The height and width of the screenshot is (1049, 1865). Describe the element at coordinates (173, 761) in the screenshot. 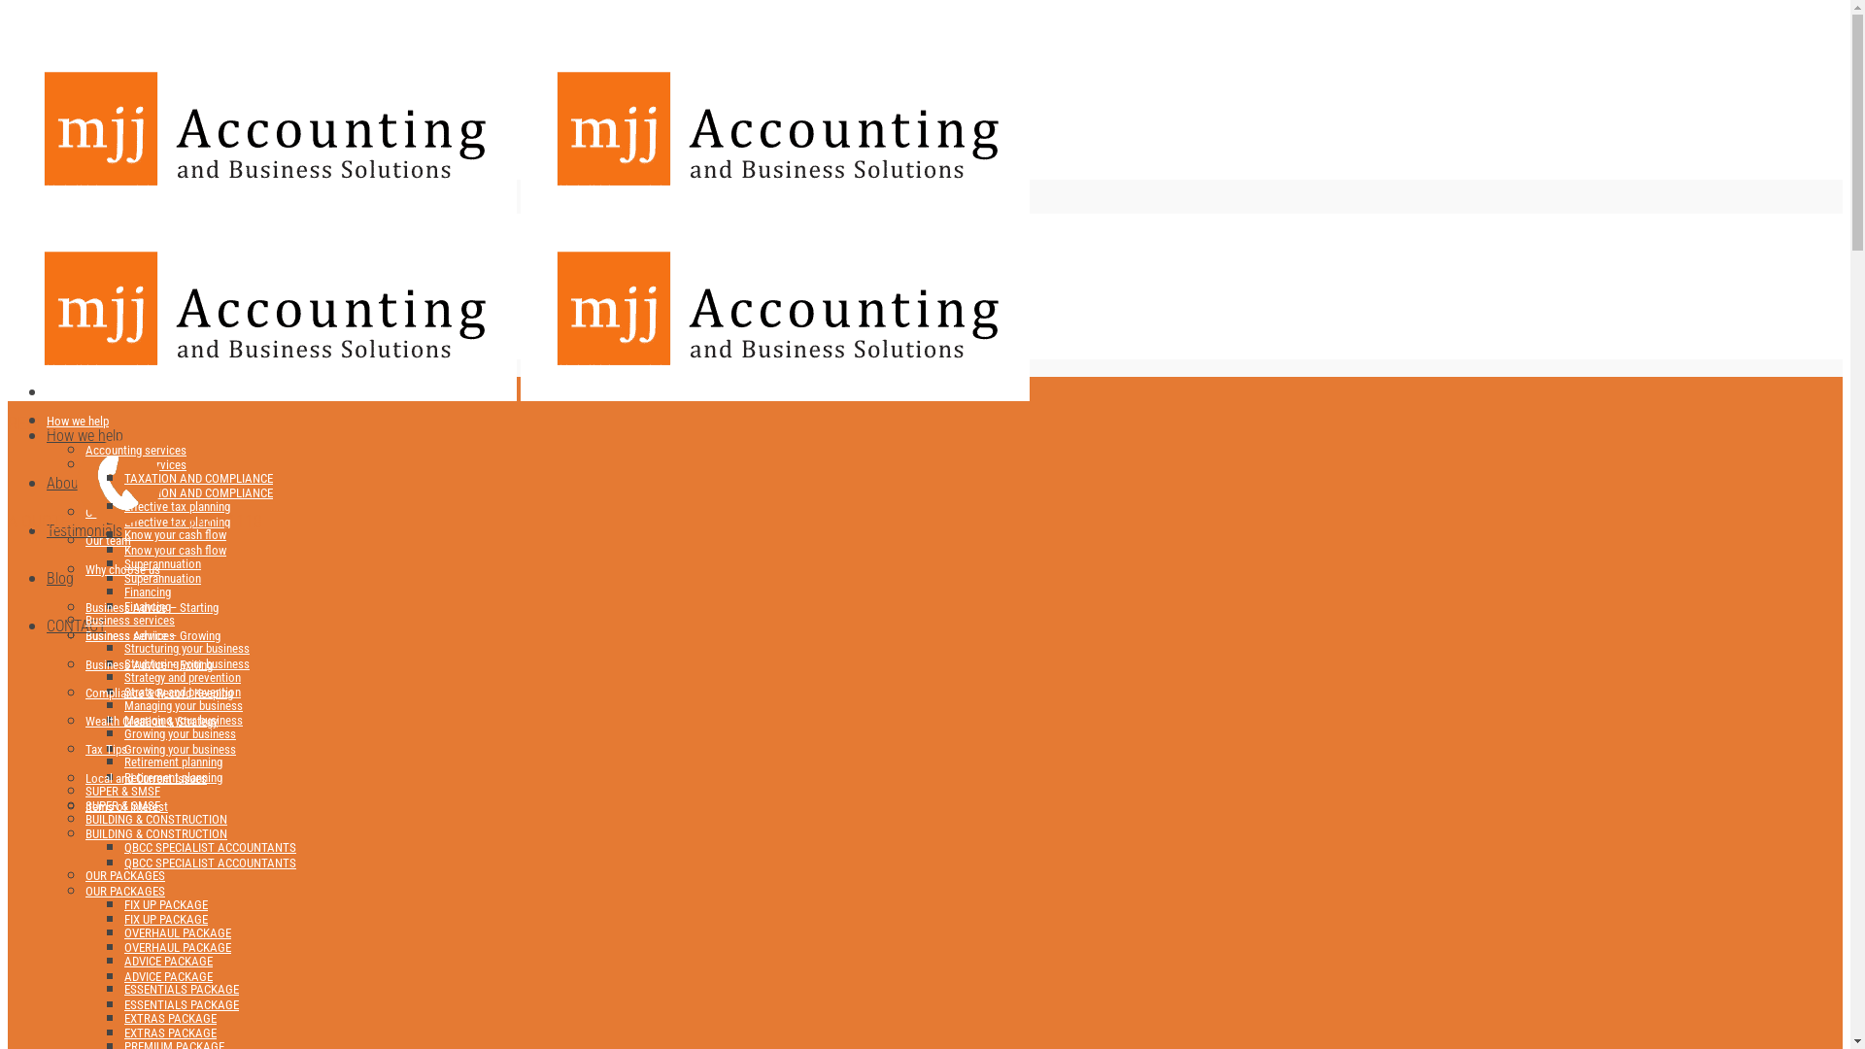

I see `Retirement planning` at that location.